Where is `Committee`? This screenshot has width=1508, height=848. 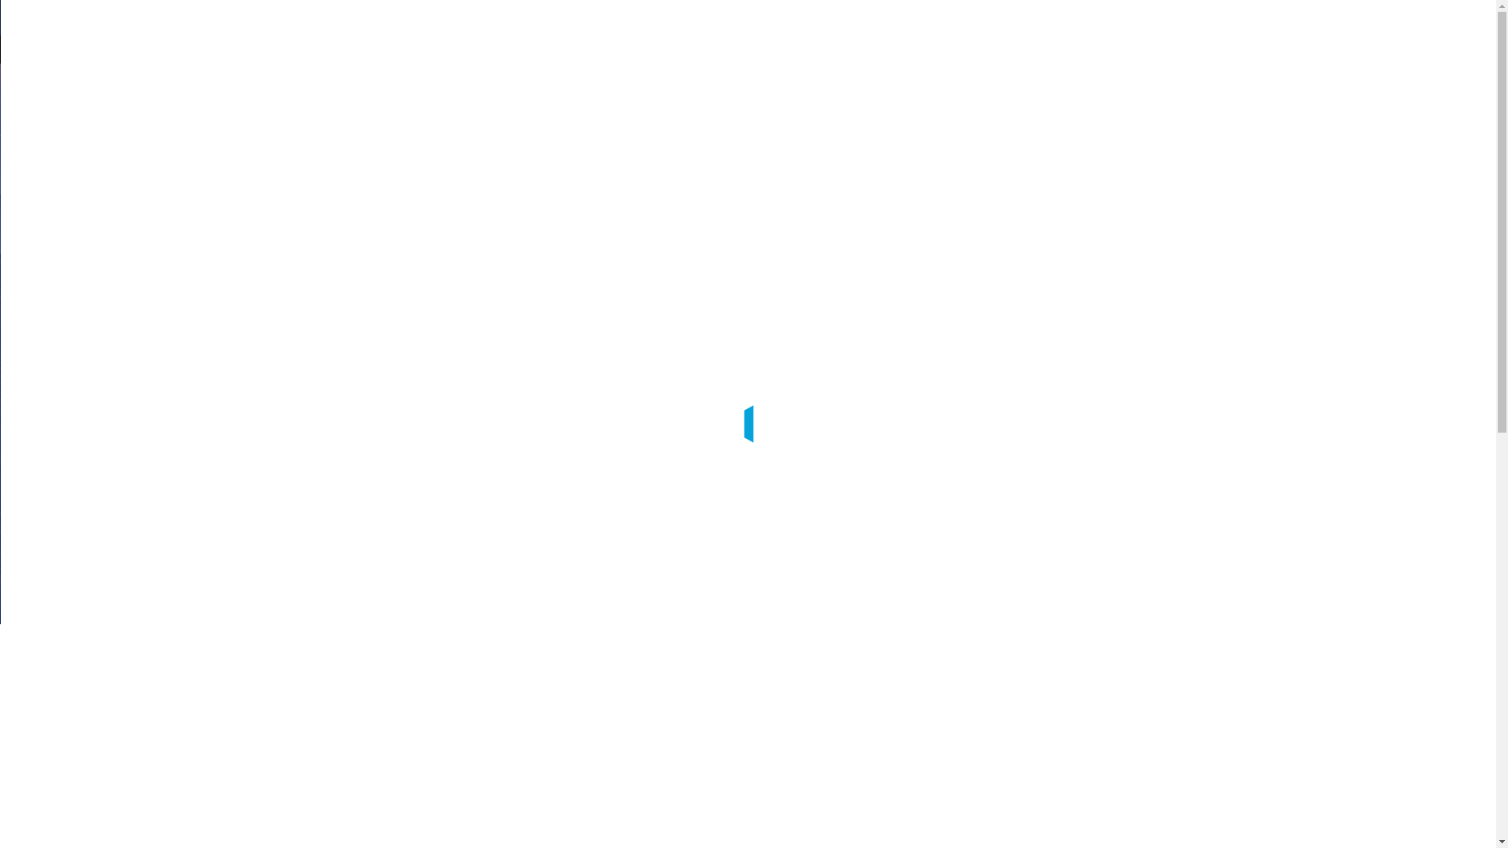 Committee is located at coordinates (877, 99).